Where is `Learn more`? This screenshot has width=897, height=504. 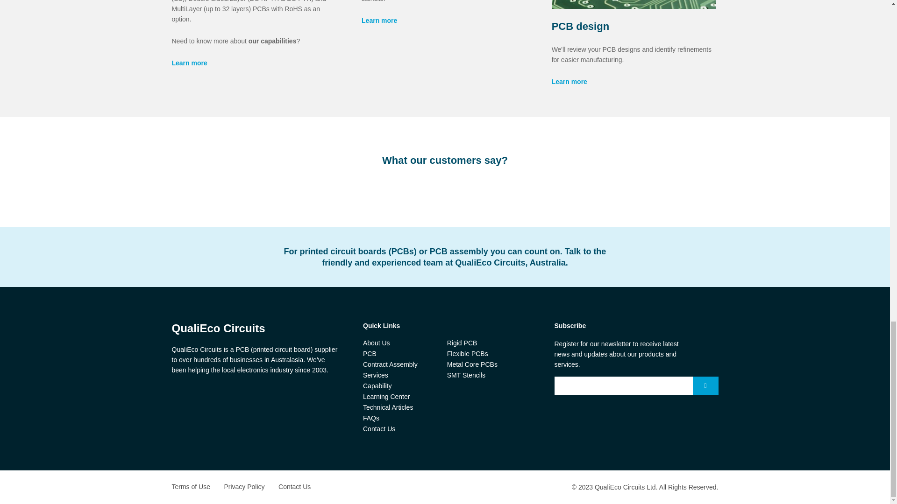 Learn more is located at coordinates (379, 20).